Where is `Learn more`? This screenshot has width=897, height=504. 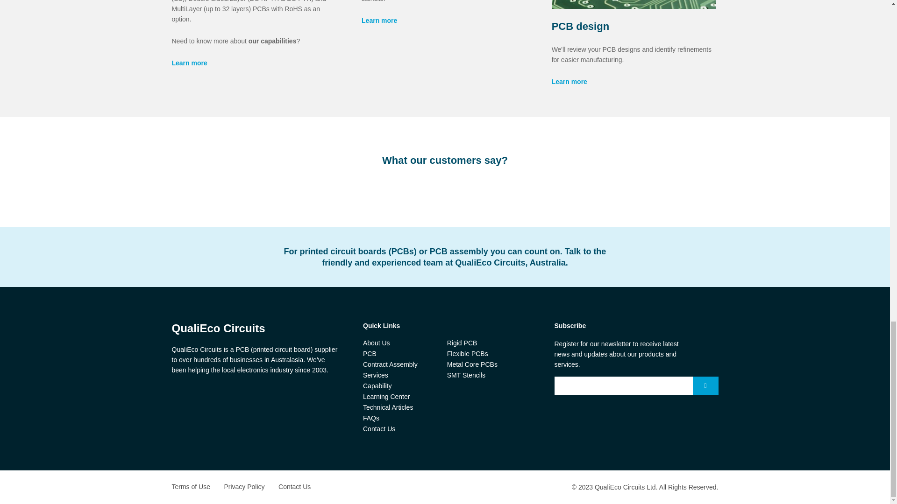 Learn more is located at coordinates (379, 20).